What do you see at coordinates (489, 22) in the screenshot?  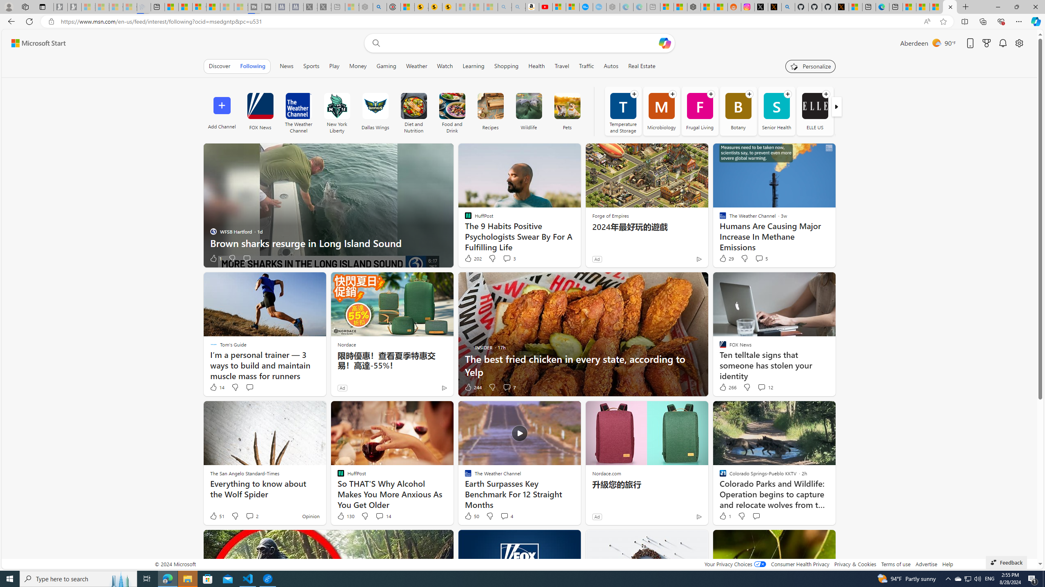 I see `Address and search bar` at bounding box center [489, 22].